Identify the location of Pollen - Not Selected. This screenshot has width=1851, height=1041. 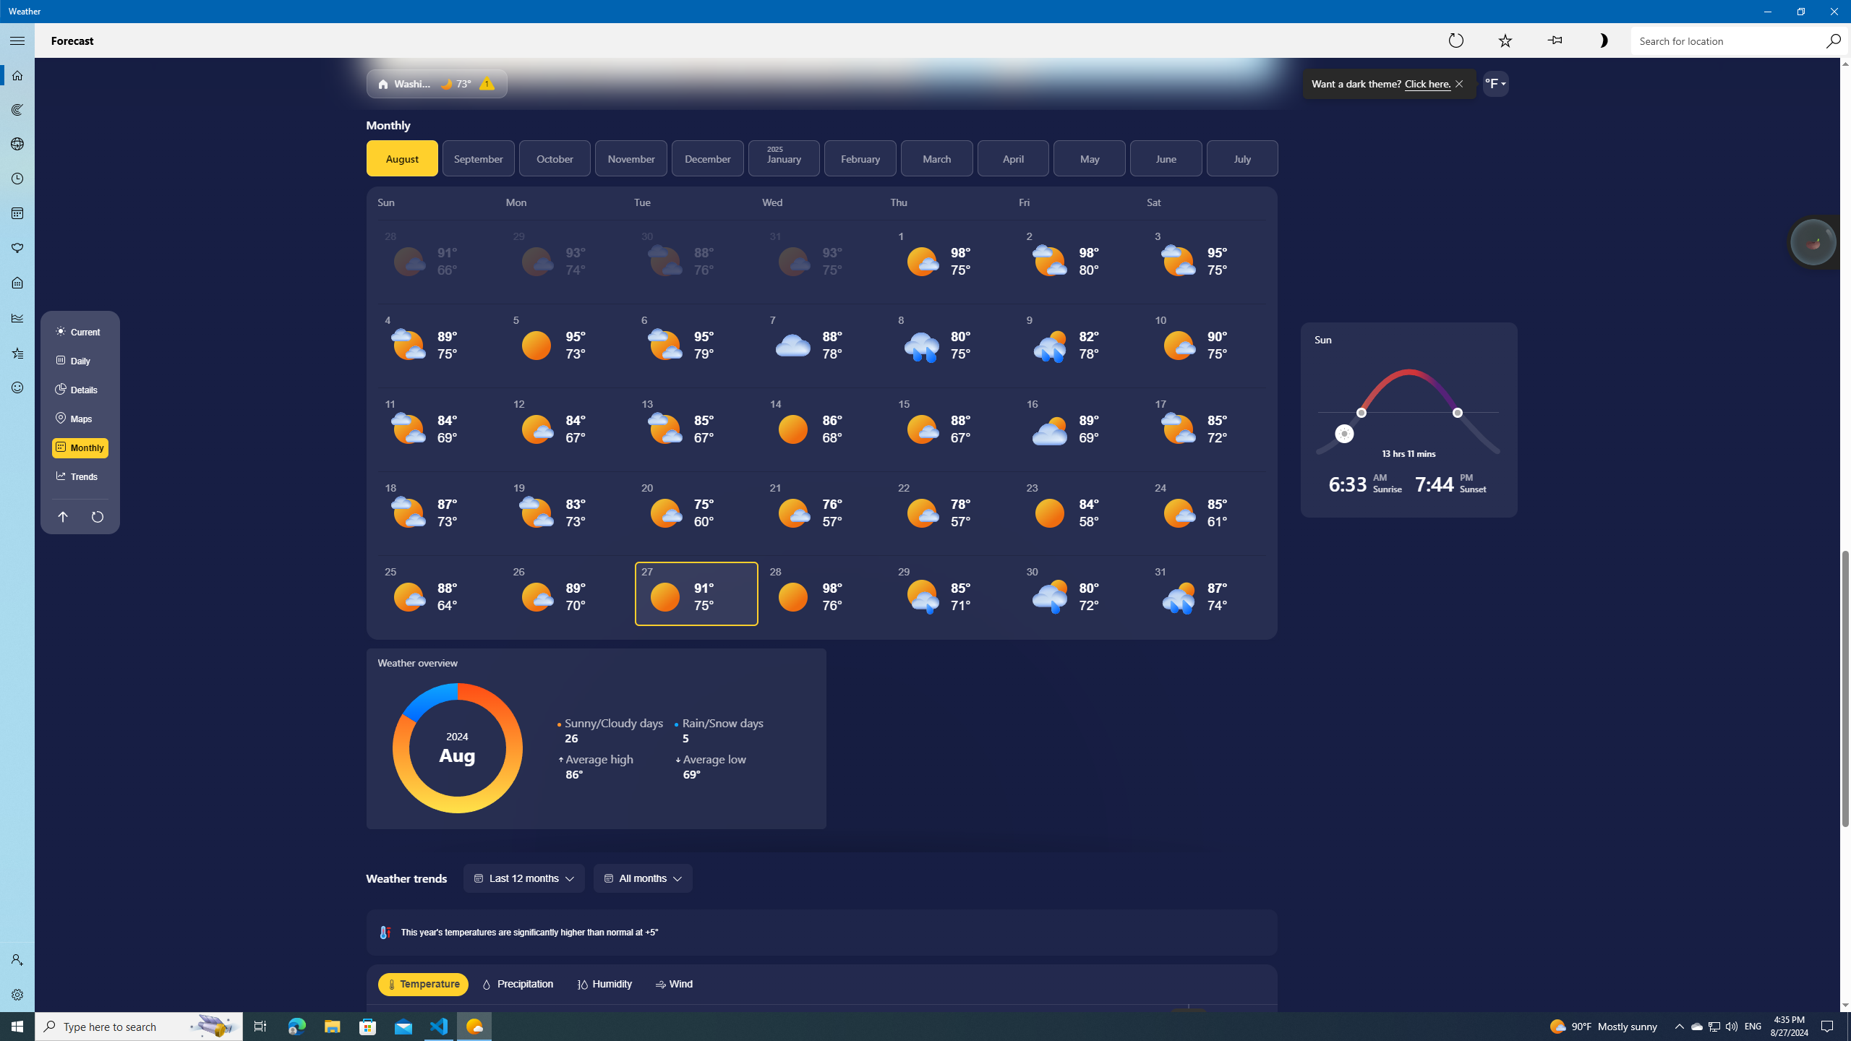
(17, 283).